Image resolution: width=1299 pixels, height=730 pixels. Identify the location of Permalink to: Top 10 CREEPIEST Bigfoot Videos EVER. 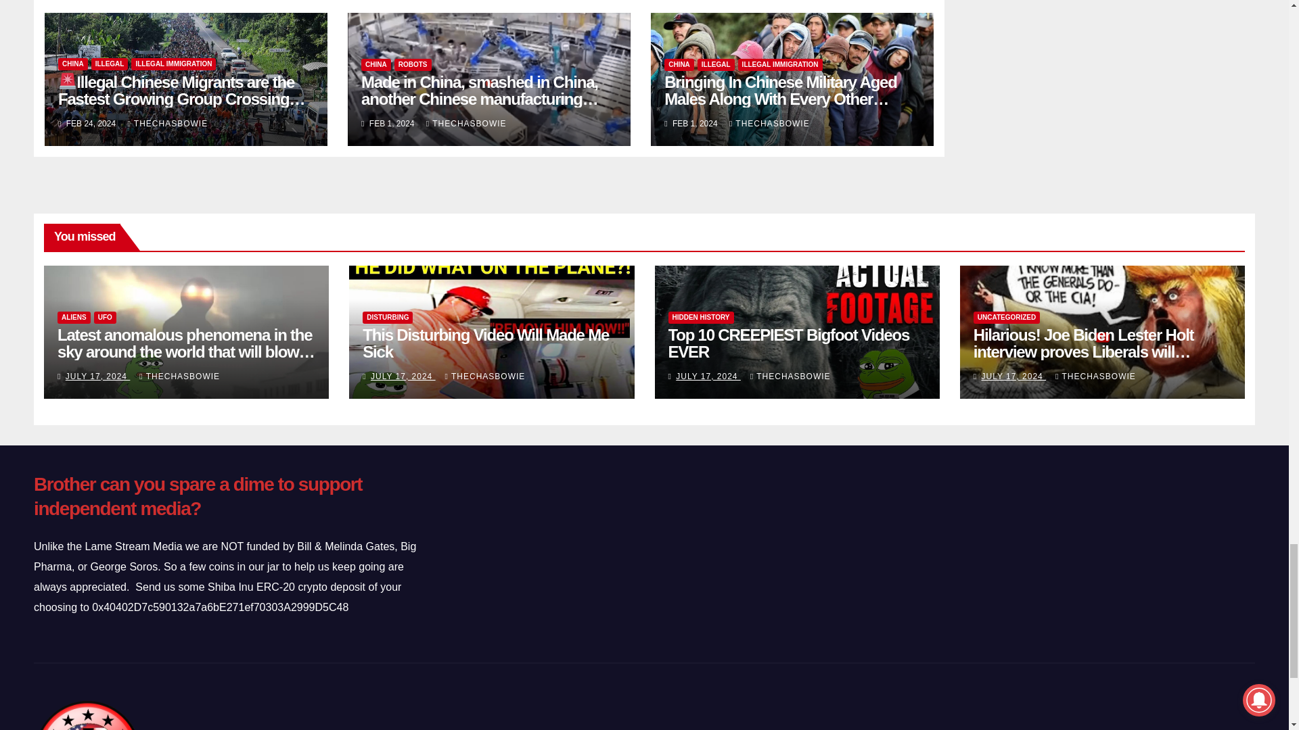
(789, 343).